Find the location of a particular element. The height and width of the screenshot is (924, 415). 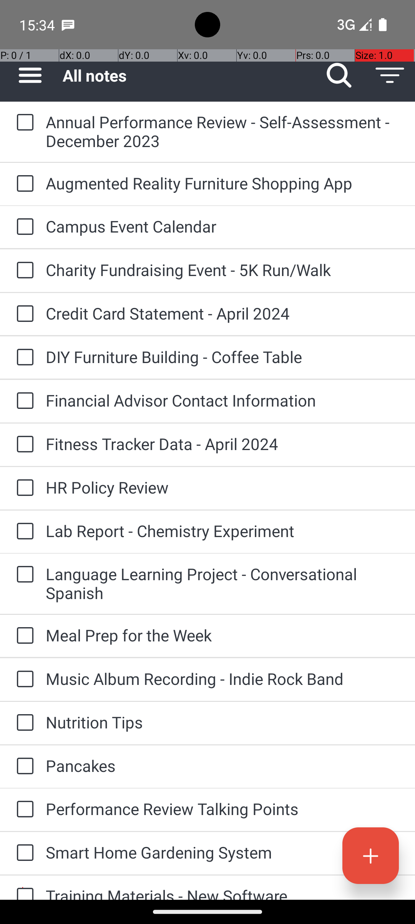

Financial Advisor Contact Information is located at coordinates (223, 400).